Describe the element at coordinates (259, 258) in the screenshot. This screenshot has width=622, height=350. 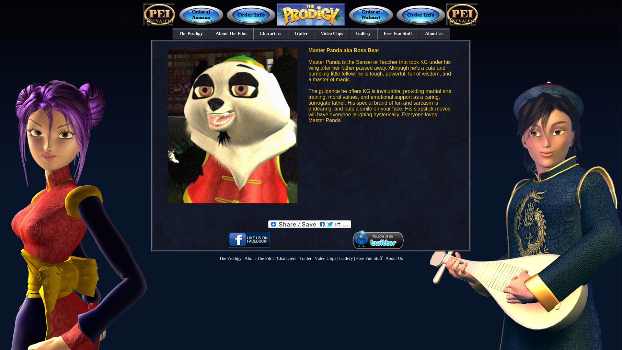
I see `About The Film` at that location.